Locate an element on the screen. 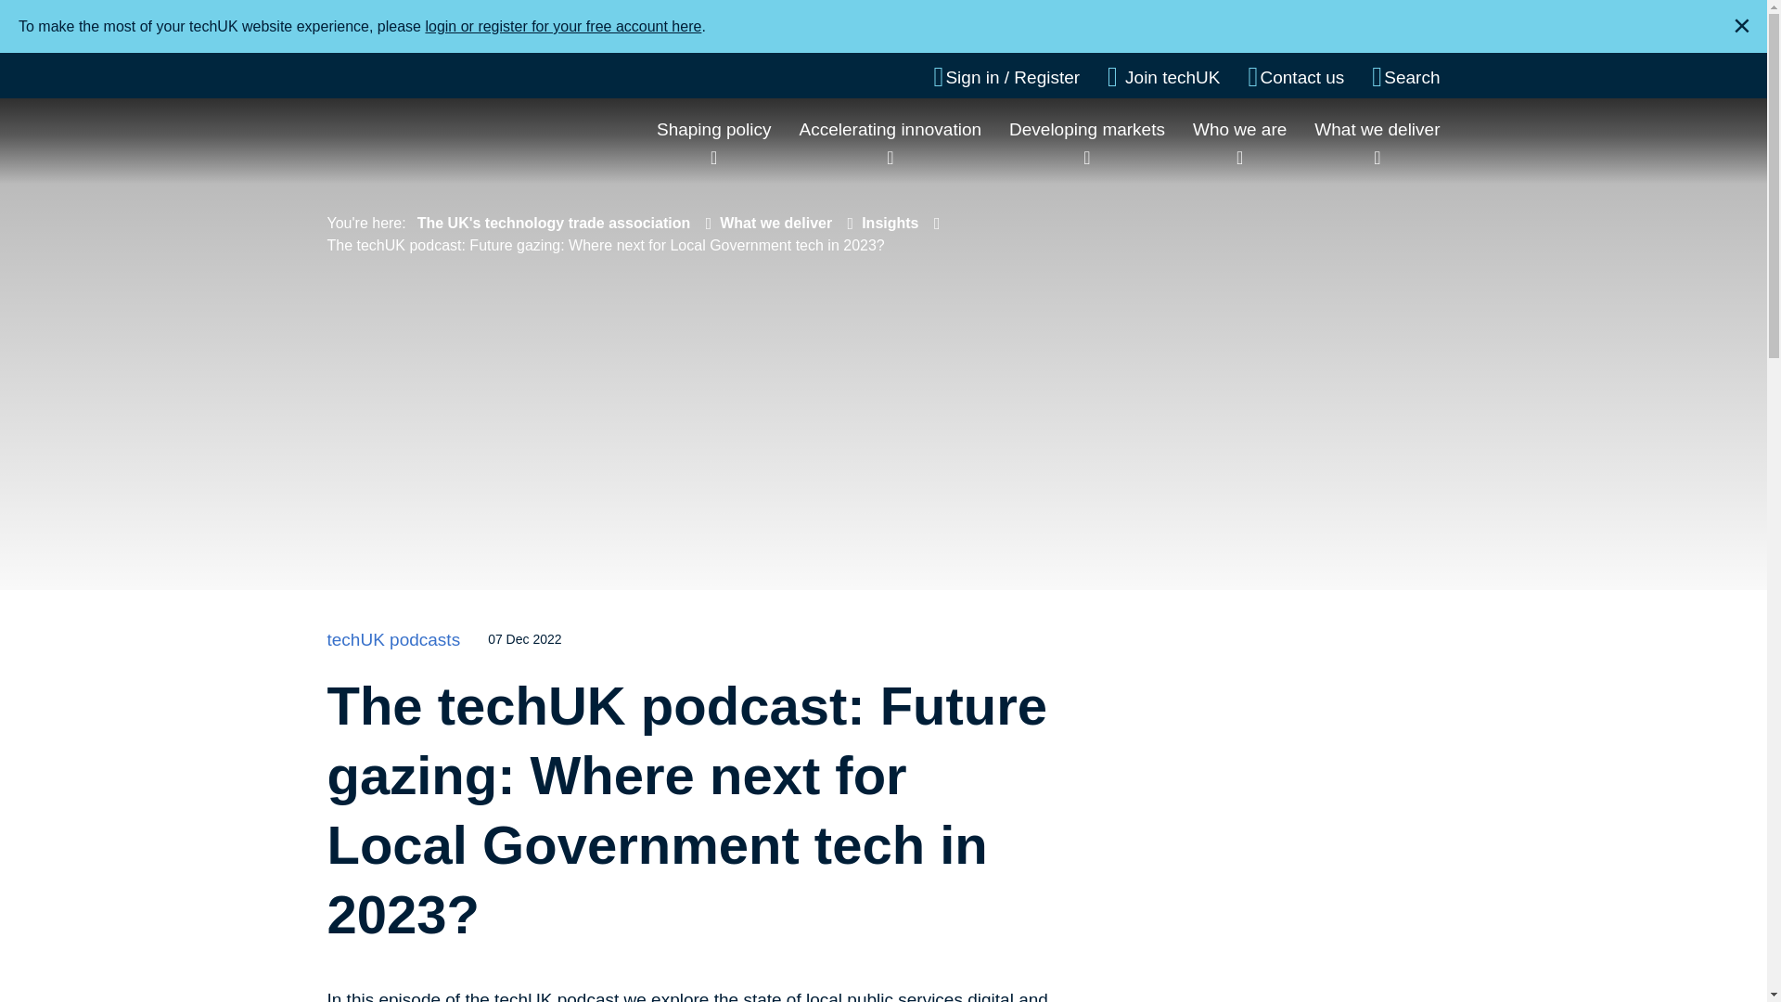 The width and height of the screenshot is (1781, 1002). Accelerating innovation is located at coordinates (890, 129).